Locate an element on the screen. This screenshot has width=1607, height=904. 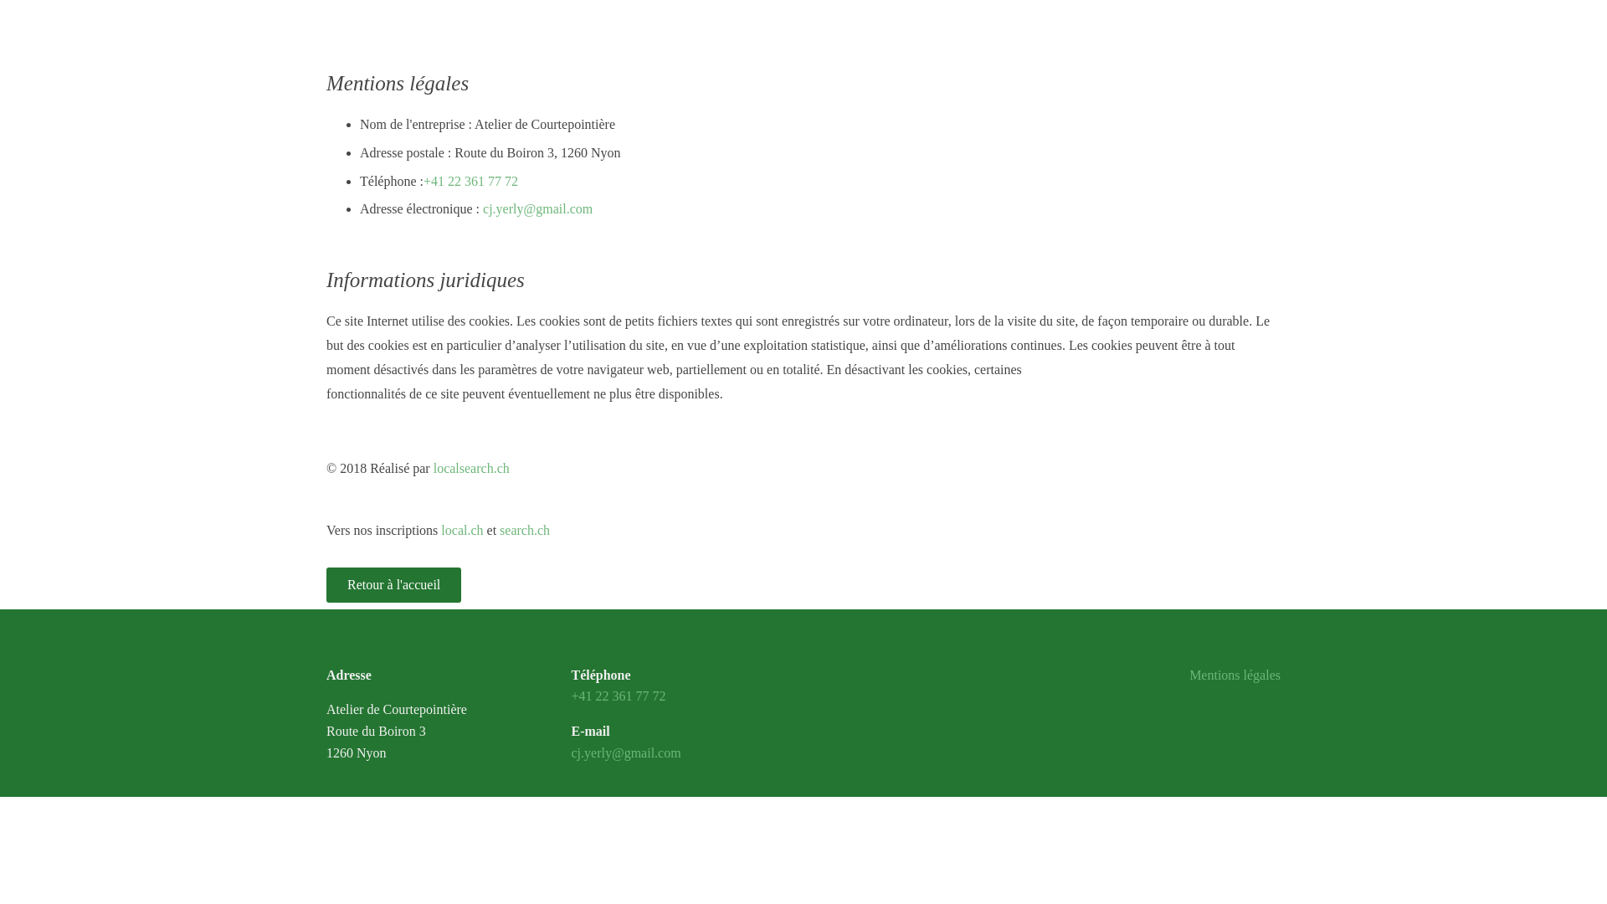
cj.yerly@gmail.com is located at coordinates (626, 753).